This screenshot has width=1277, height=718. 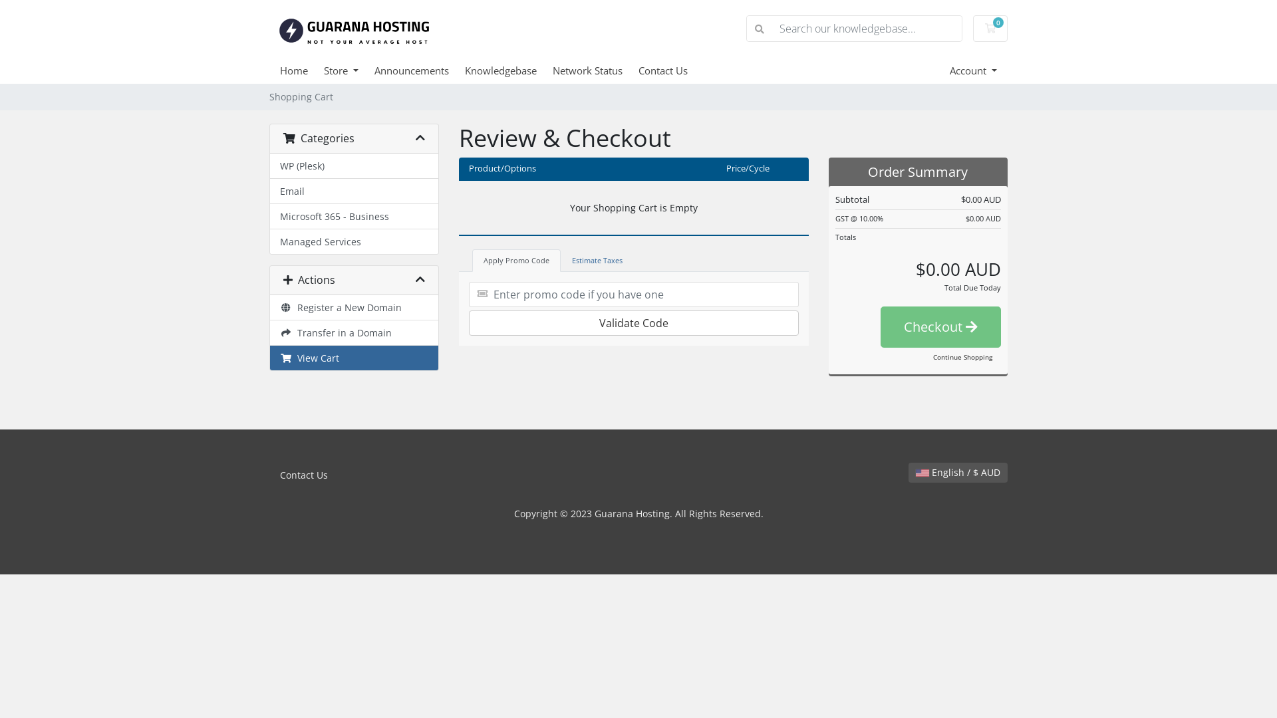 I want to click on Apply Promo Code, so click(x=516, y=261).